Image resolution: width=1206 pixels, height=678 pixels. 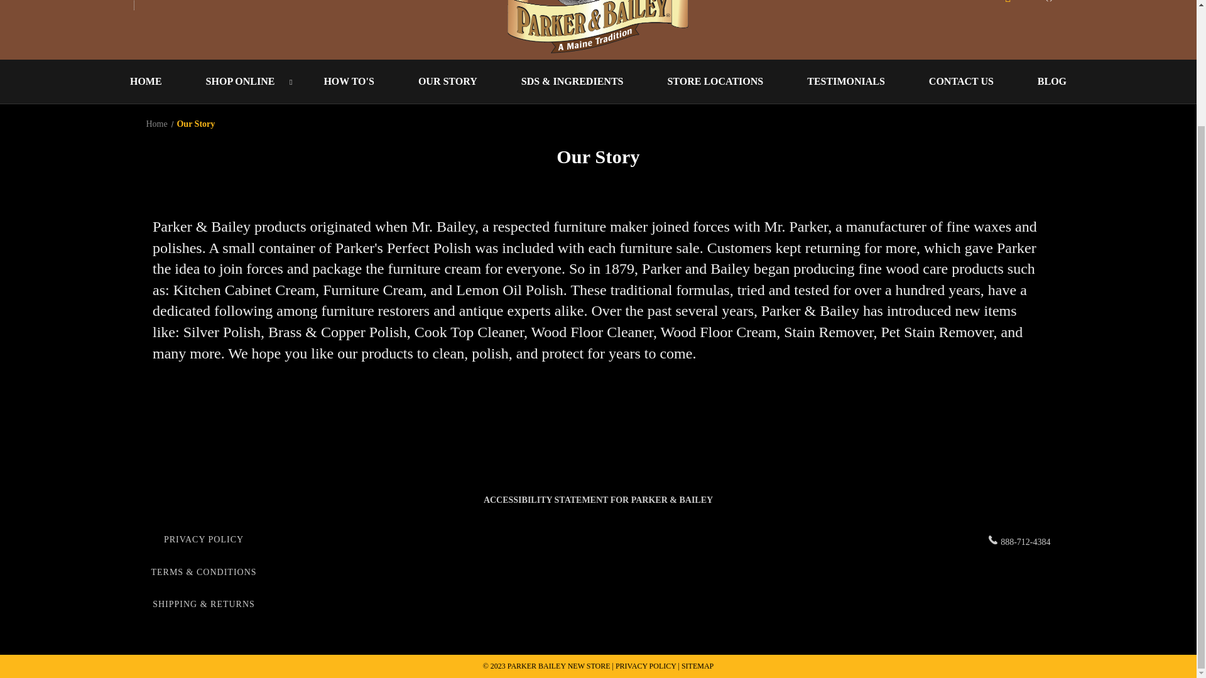 I want to click on SEARCH, so click(x=170, y=5).